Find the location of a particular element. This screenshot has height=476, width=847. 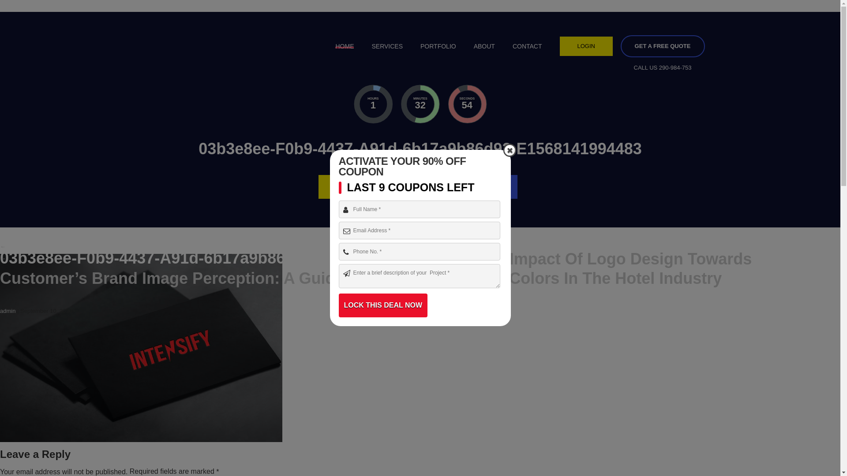

CONTACT is located at coordinates (528, 46).